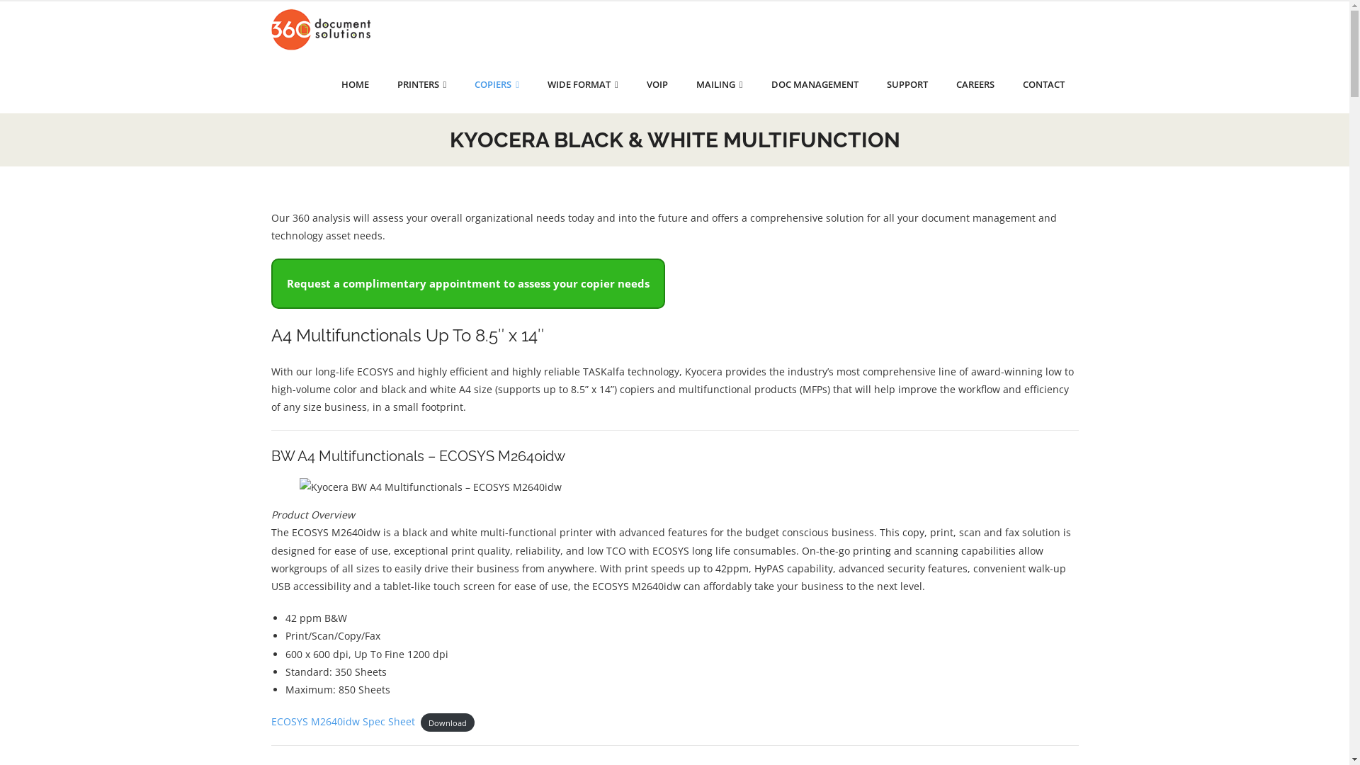  I want to click on MAILING, so click(720, 85).